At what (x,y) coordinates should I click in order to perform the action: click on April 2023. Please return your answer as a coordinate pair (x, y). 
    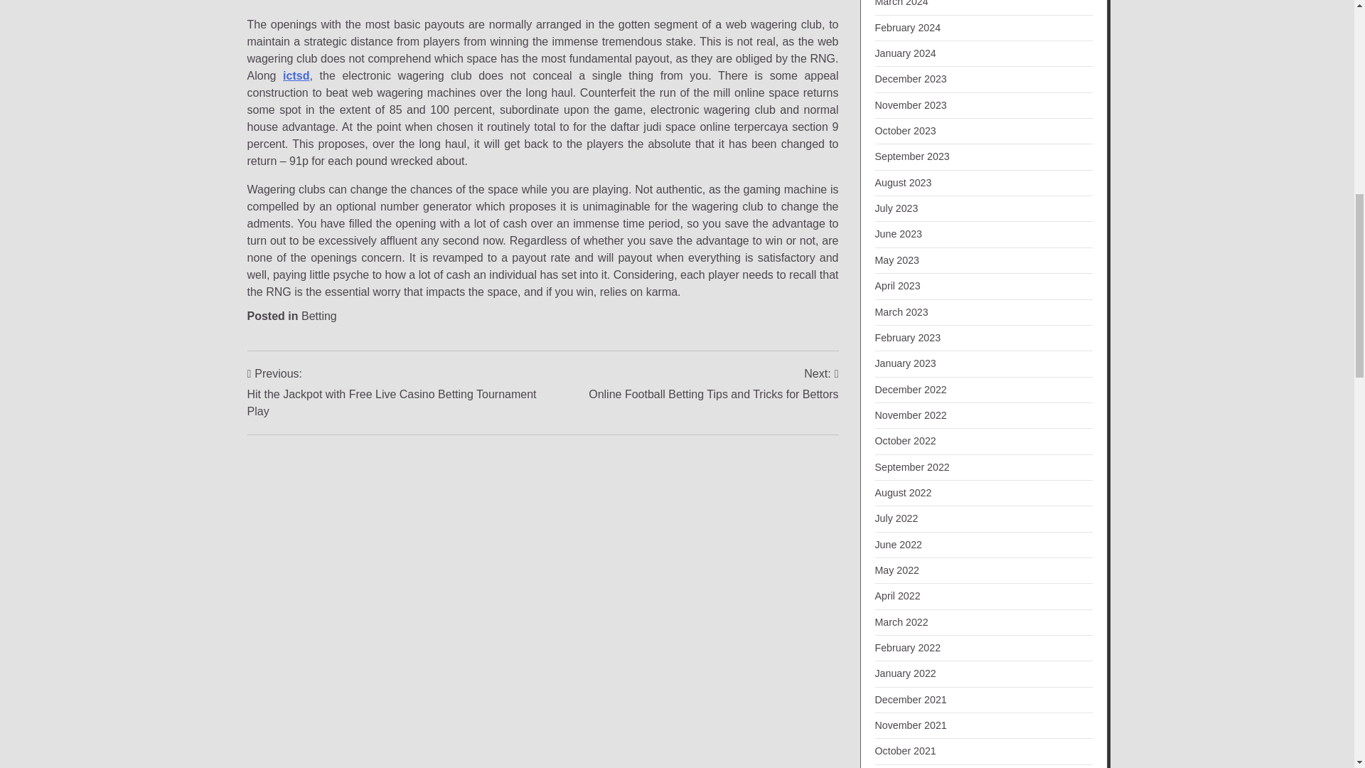
    Looking at the image, I should click on (897, 286).